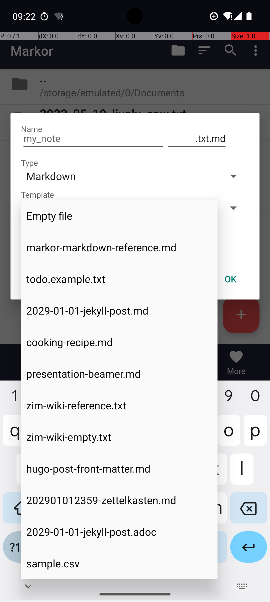 The height and width of the screenshot is (602, 270). What do you see at coordinates (119, 279) in the screenshot?
I see `todo.example.txt` at bounding box center [119, 279].